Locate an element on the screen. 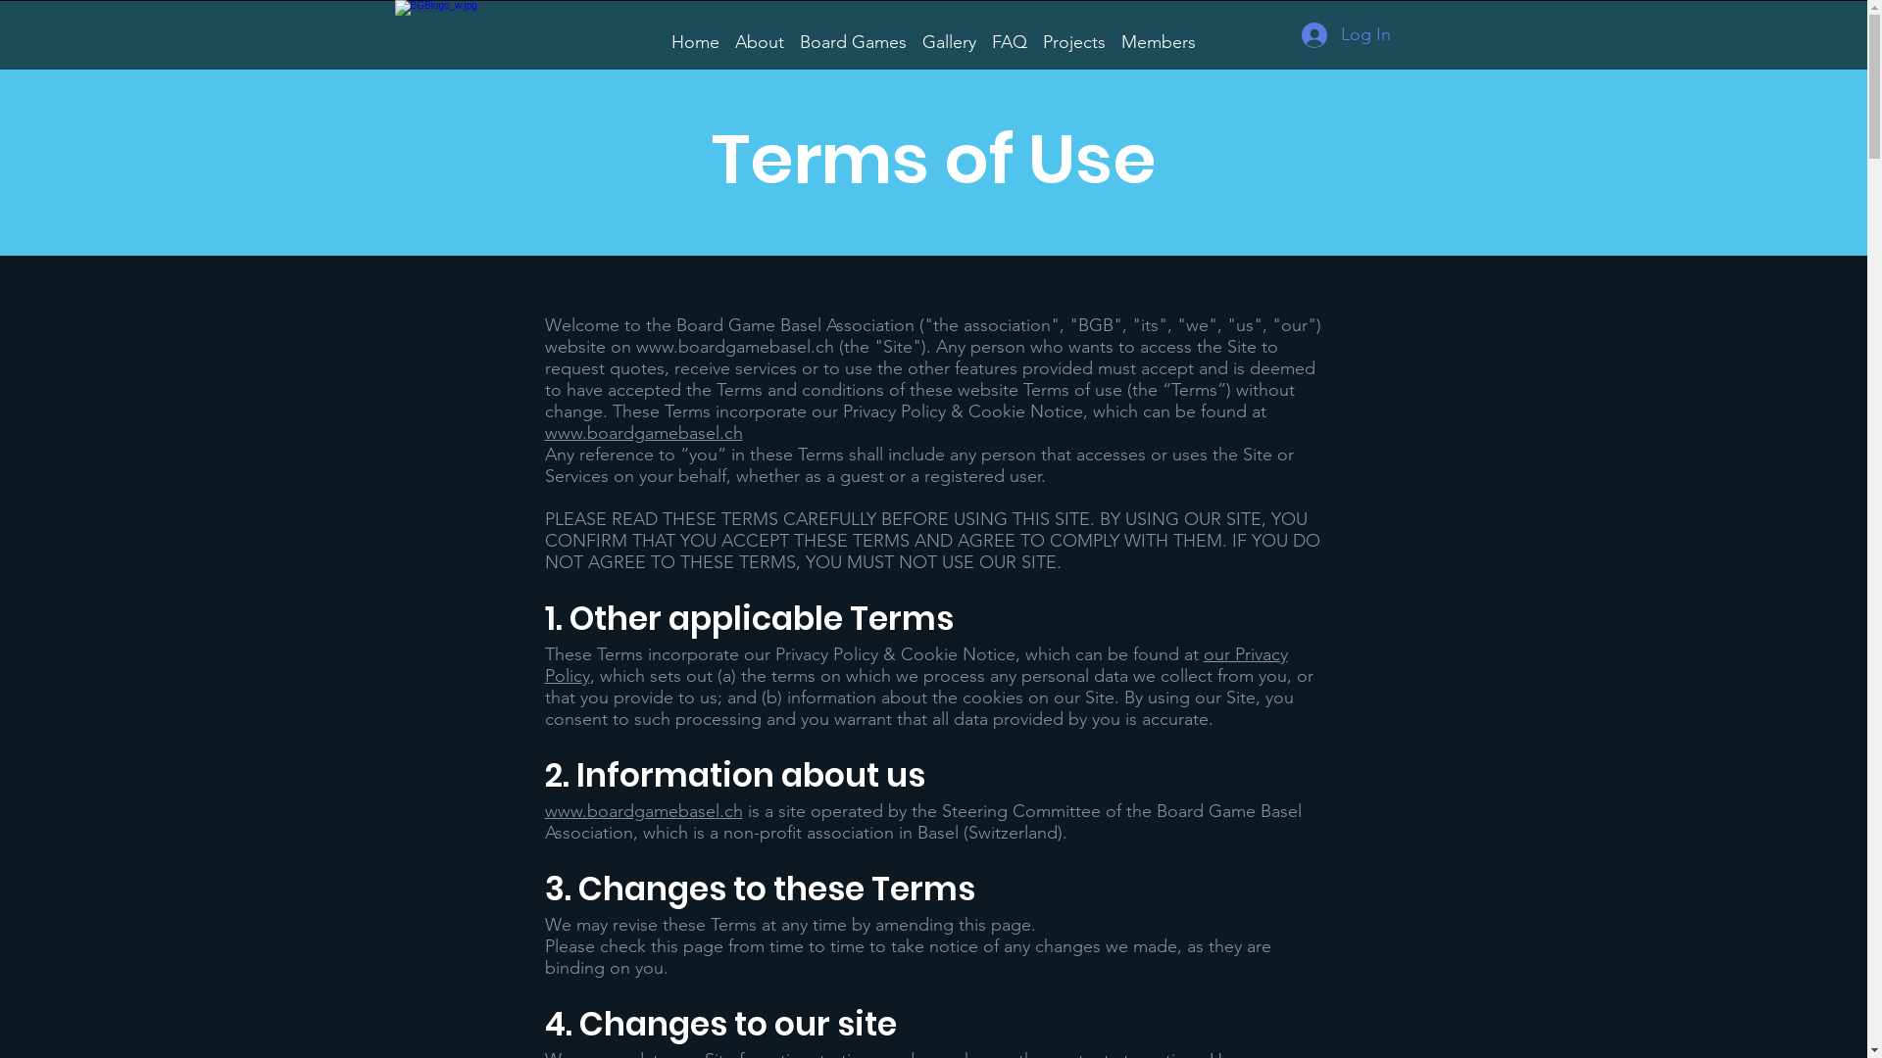 The width and height of the screenshot is (1882, 1058). www.boardgamebasel.ch is located at coordinates (644, 811).